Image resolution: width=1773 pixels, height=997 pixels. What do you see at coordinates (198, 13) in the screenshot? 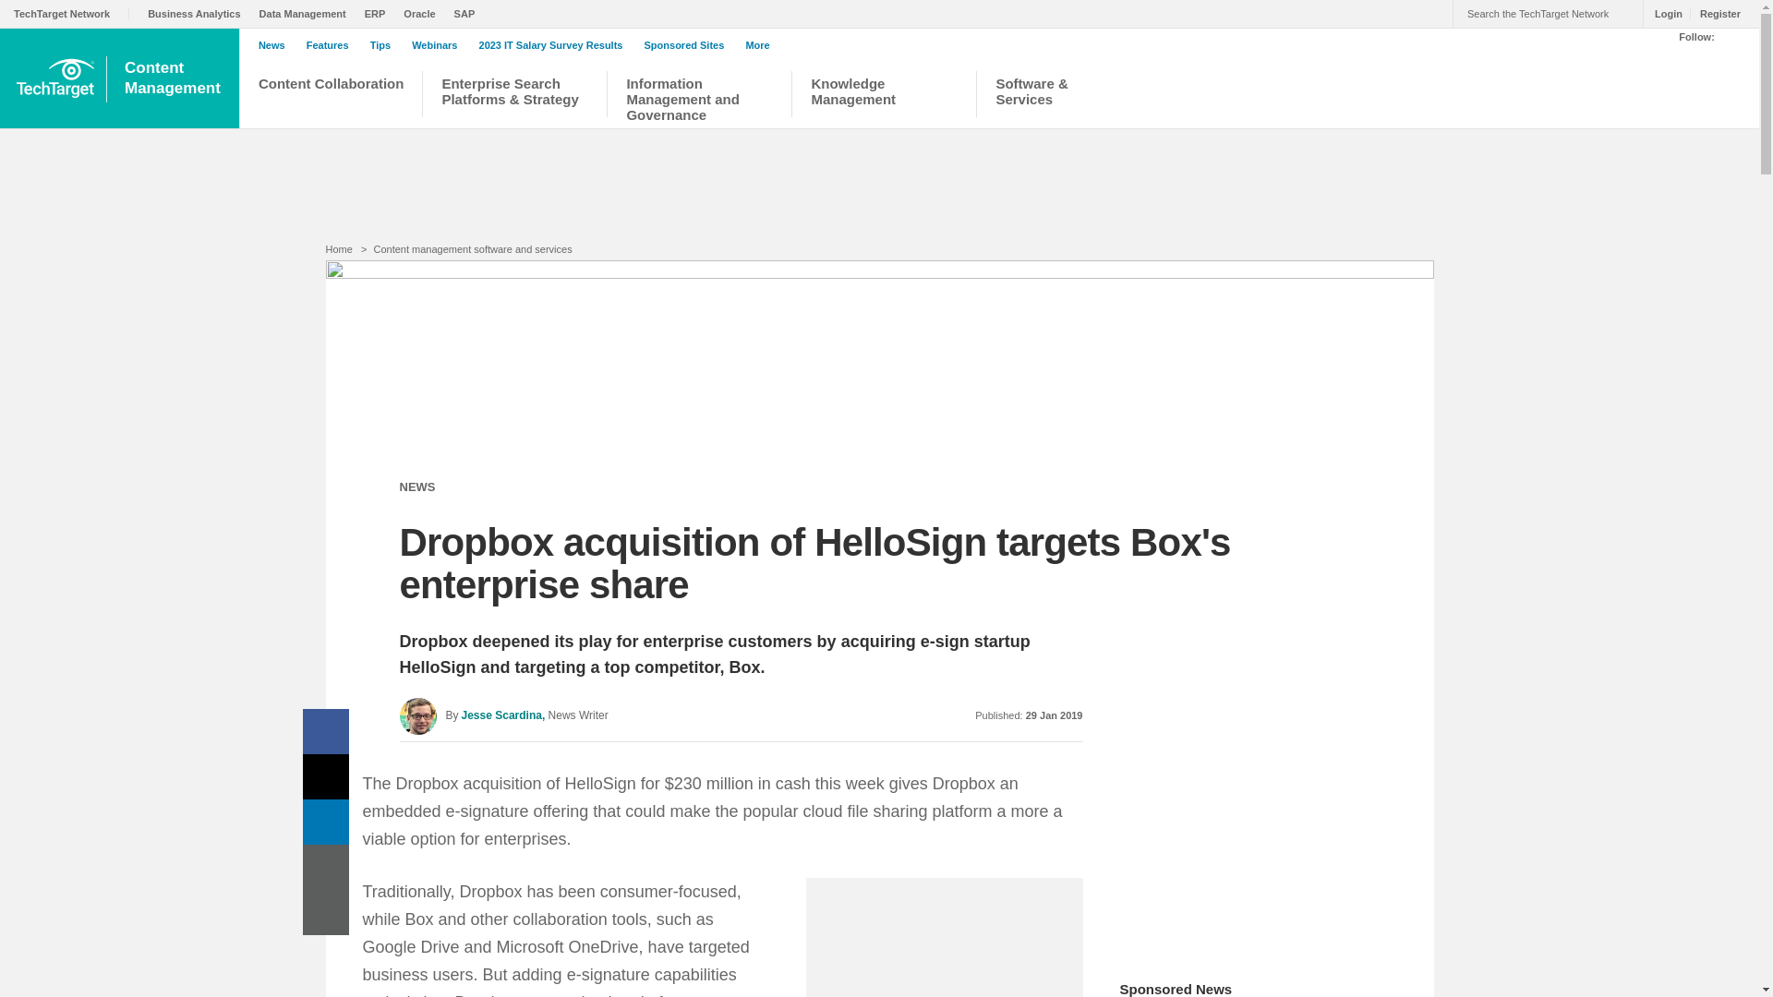
I see `Business Analytics` at bounding box center [198, 13].